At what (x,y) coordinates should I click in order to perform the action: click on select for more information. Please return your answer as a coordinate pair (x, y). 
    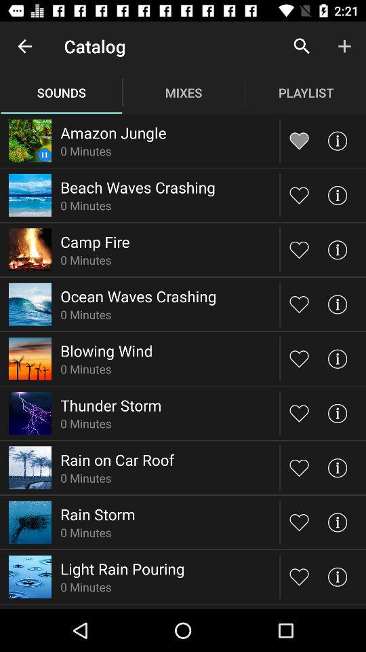
    Looking at the image, I should click on (338, 196).